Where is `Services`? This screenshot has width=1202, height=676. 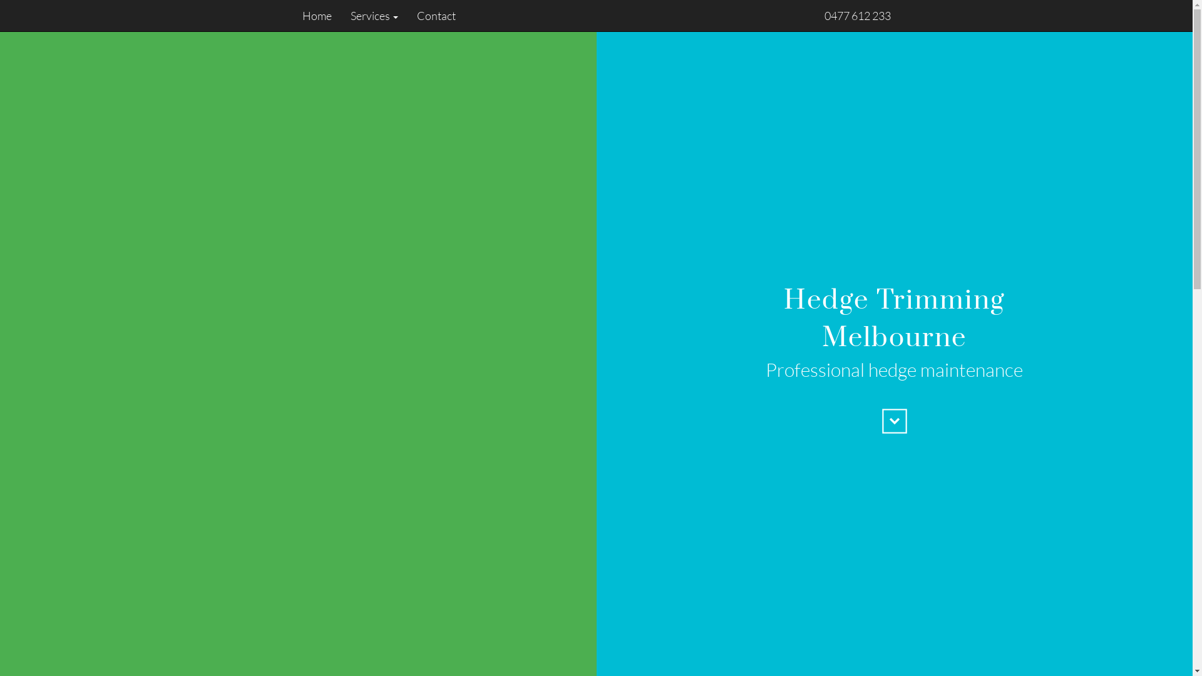
Services is located at coordinates (374, 16).